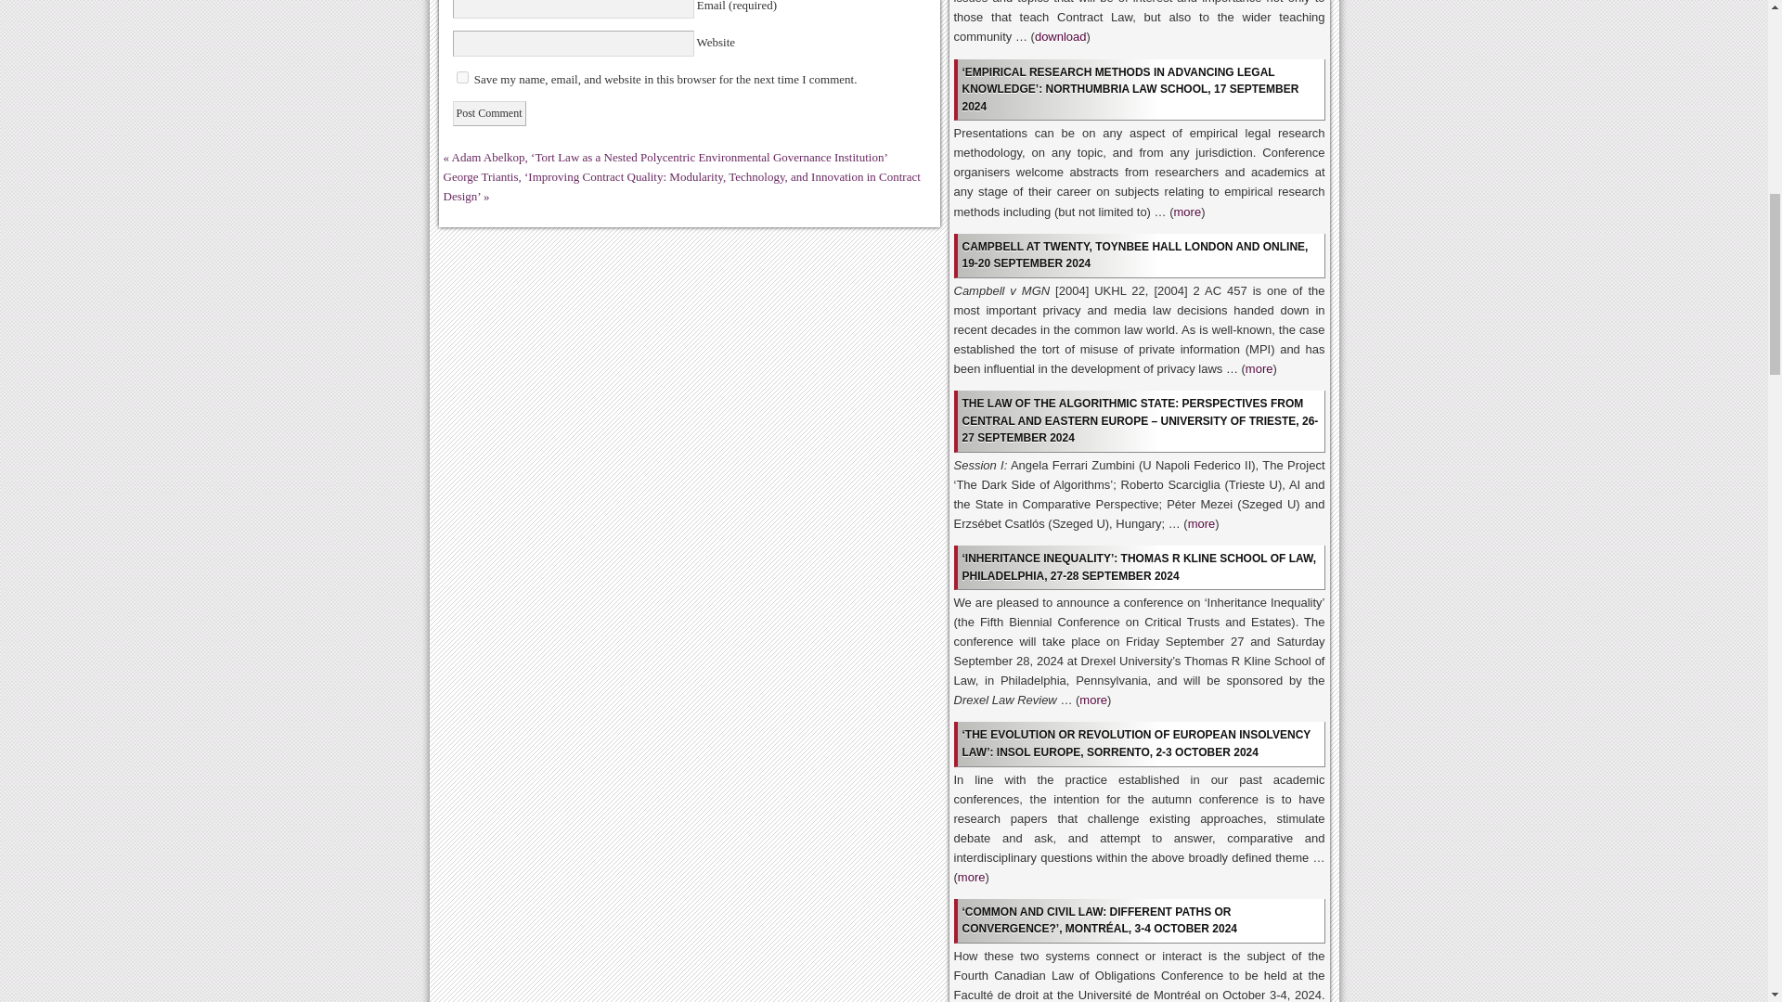  I want to click on Post Comment, so click(488, 113).